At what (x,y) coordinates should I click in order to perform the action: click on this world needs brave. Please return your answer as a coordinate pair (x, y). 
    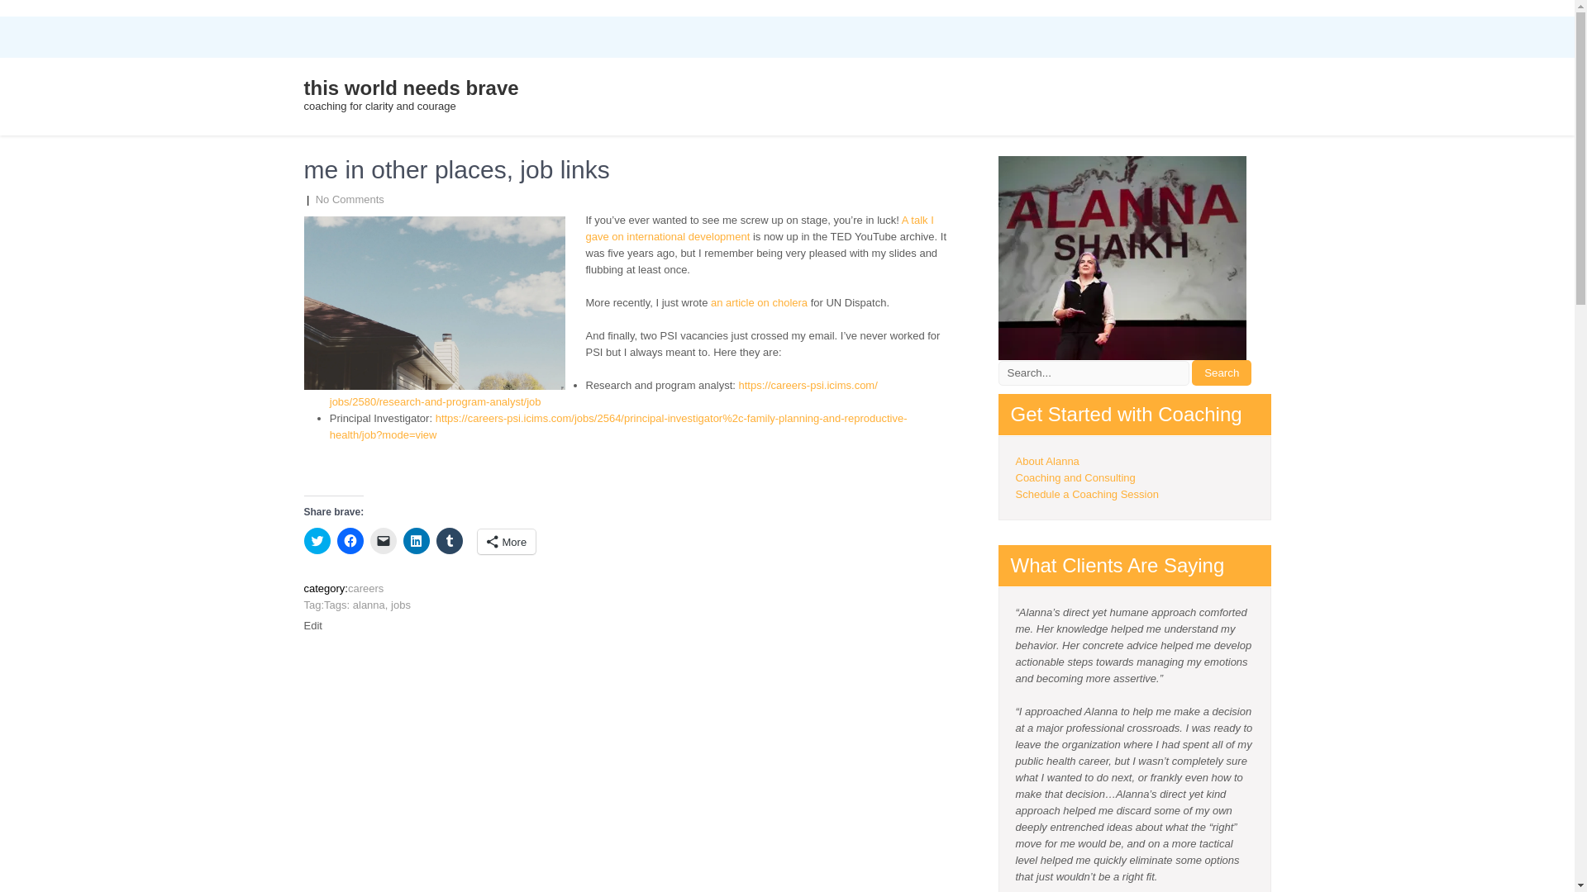
    Looking at the image, I should click on (412, 88).